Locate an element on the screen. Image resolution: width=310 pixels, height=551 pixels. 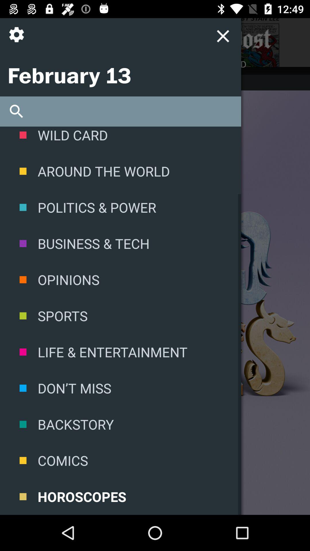
turn on the icon above comics item is located at coordinates (121, 424).